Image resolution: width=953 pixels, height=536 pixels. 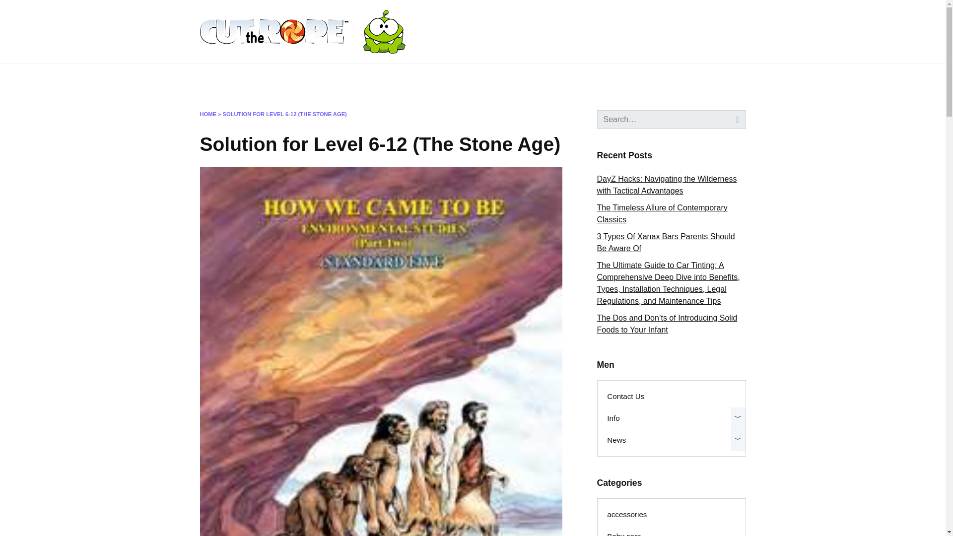 What do you see at coordinates (207, 114) in the screenshot?
I see `HOME` at bounding box center [207, 114].